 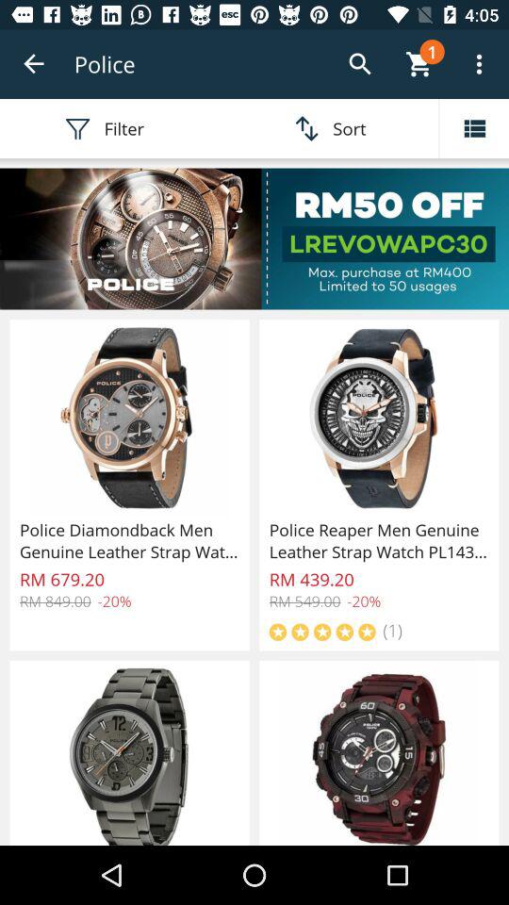 I want to click on show options in list, so click(x=474, y=128).